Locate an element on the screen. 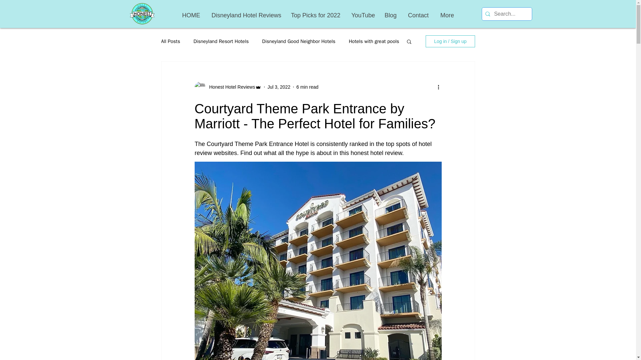 Image resolution: width=641 pixels, height=360 pixels. Top Picks for 2022 is located at coordinates (315, 15).